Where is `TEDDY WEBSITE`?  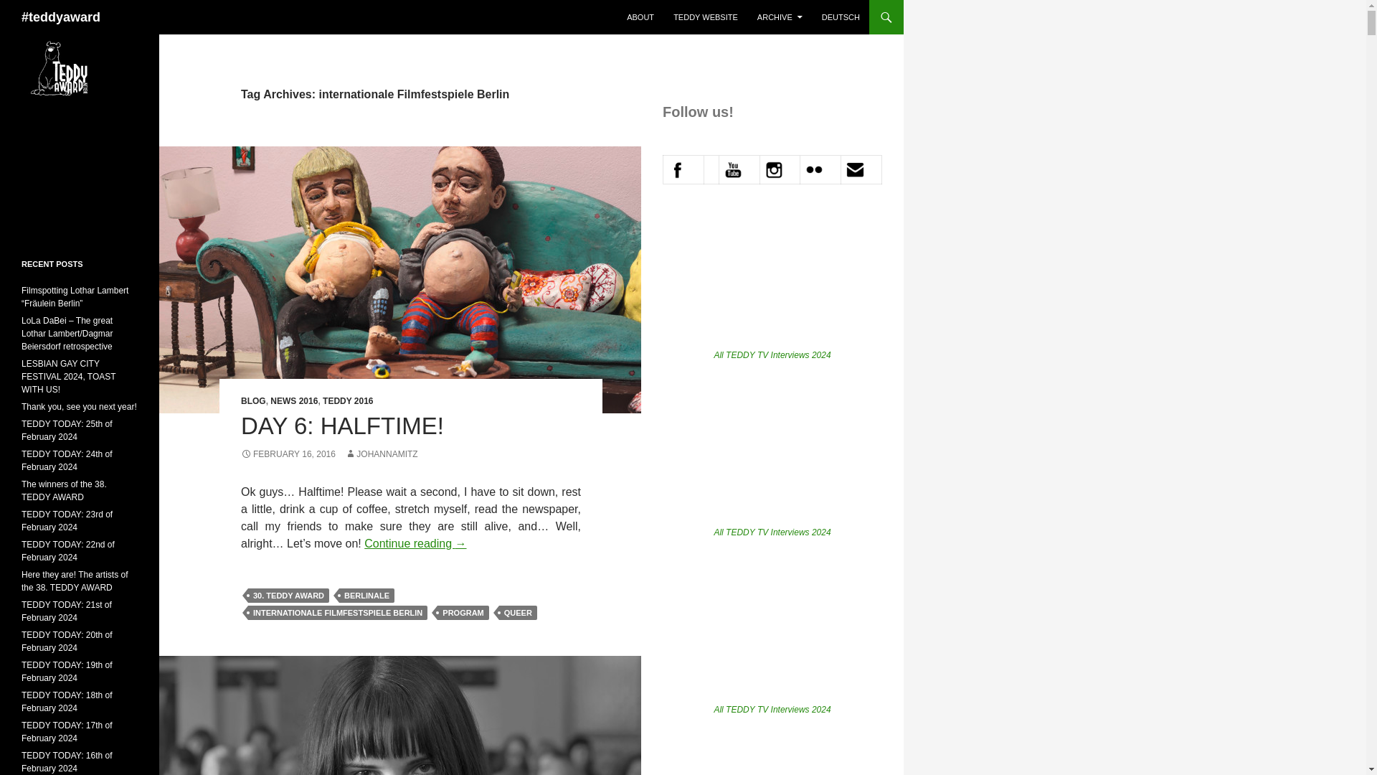
TEDDY WEBSITE is located at coordinates (706, 17).